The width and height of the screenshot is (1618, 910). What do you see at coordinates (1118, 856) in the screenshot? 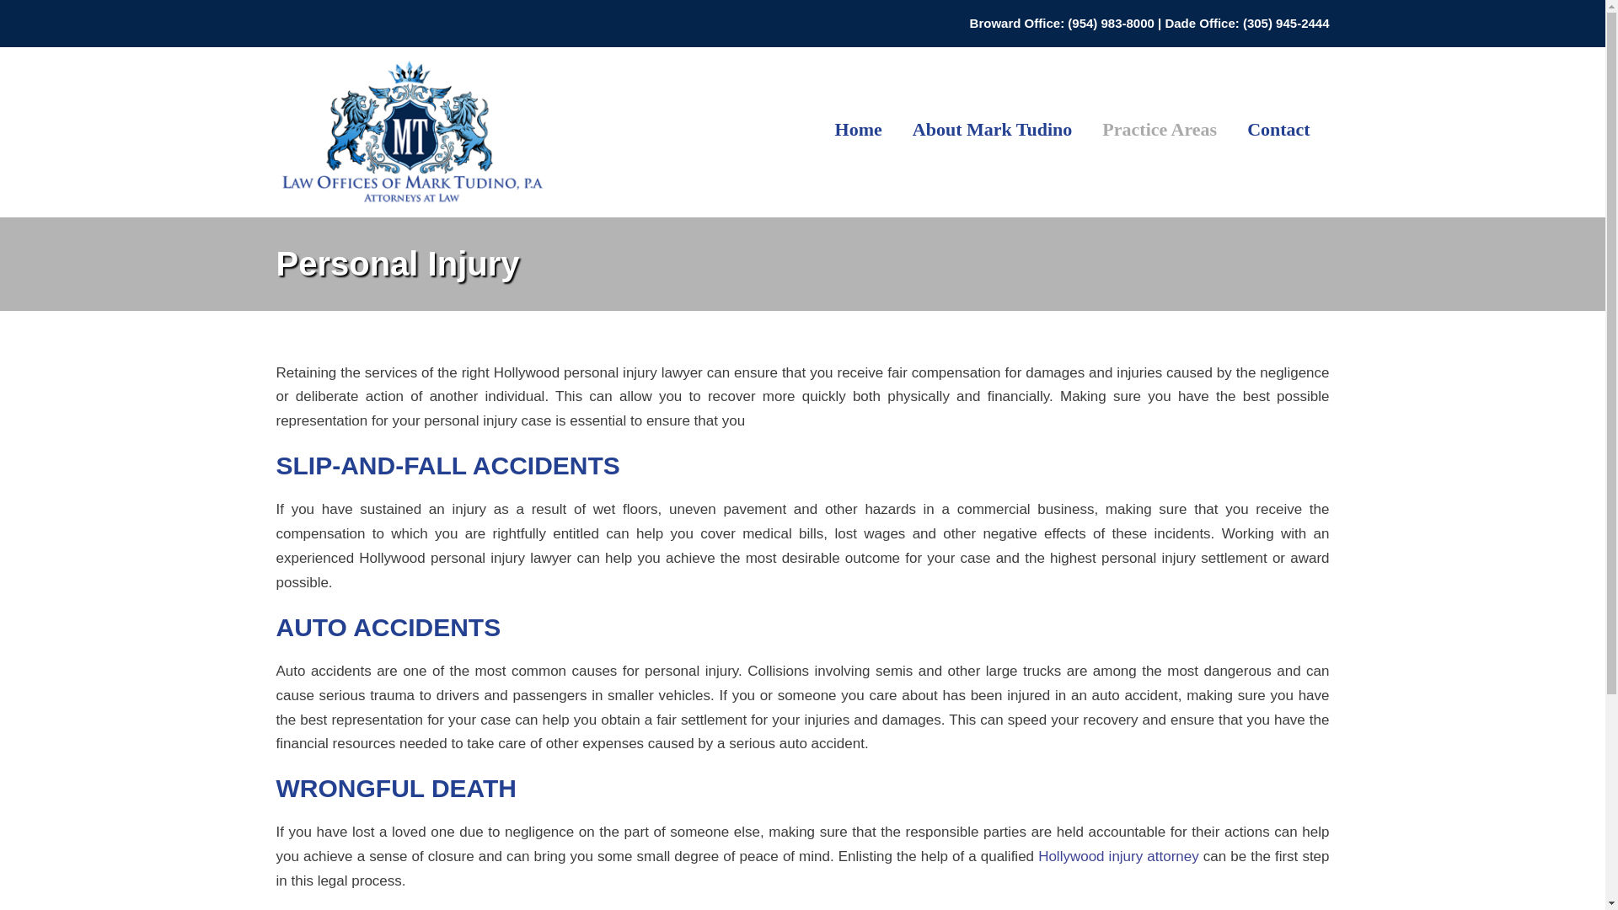
I see `Hollywood injury attorney` at bounding box center [1118, 856].